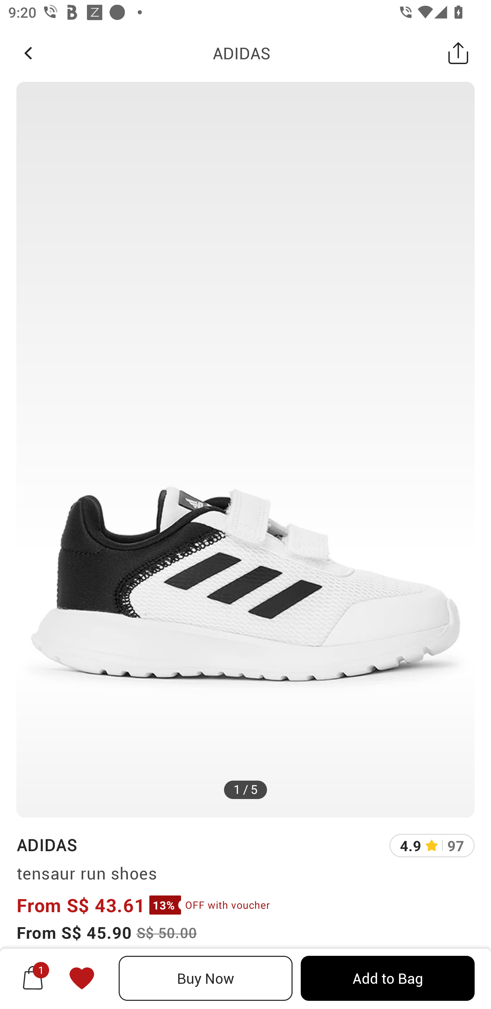 The image size is (491, 1009). I want to click on Buy Now, so click(206, 978).